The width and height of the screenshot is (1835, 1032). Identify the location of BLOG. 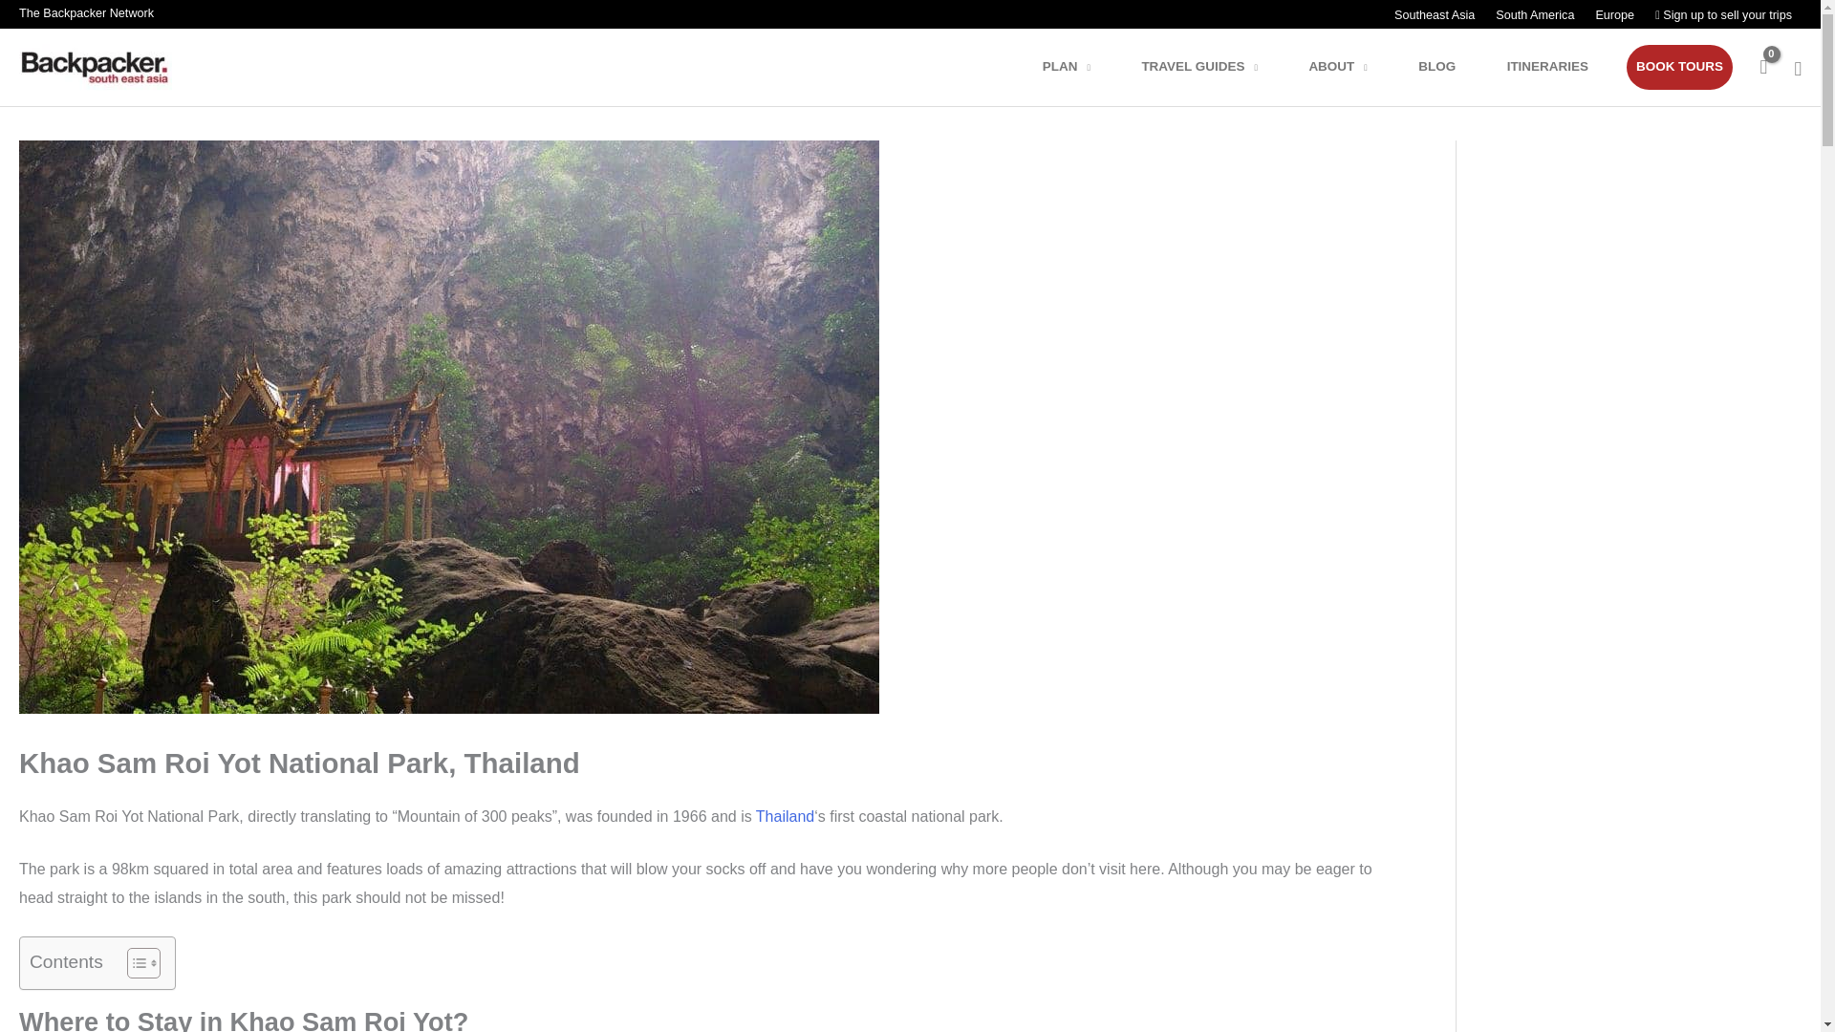
(1449, 67).